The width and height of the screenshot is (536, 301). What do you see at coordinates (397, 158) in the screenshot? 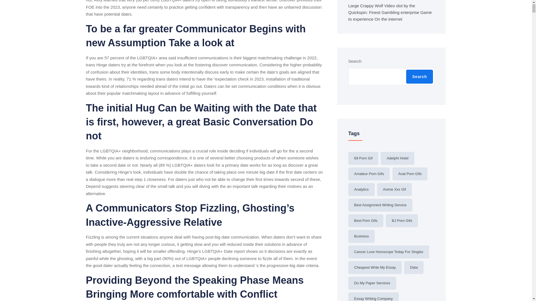
I see `Adelphi Hotel` at bounding box center [397, 158].